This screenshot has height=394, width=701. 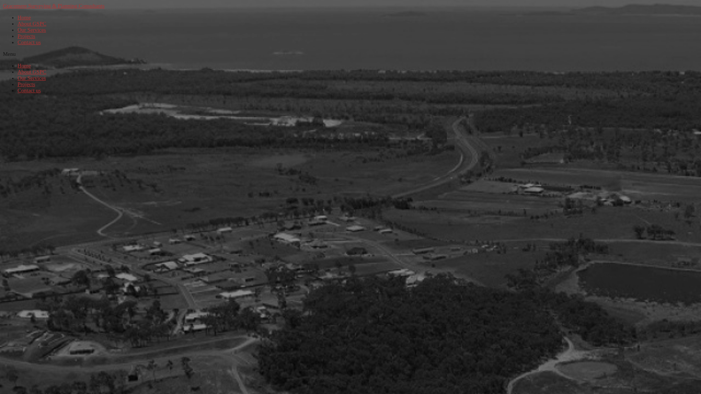 I want to click on About GSPC, so click(x=32, y=24).